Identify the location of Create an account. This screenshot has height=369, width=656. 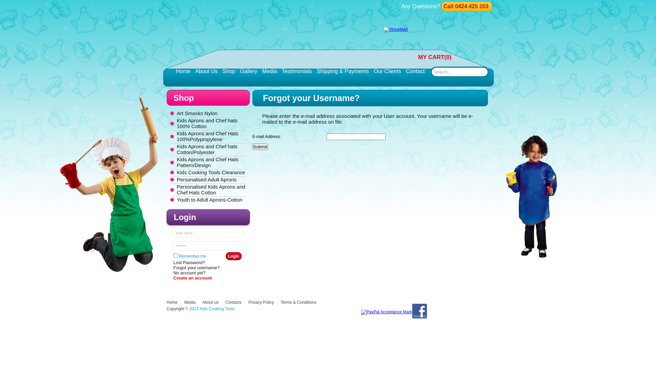
(208, 278).